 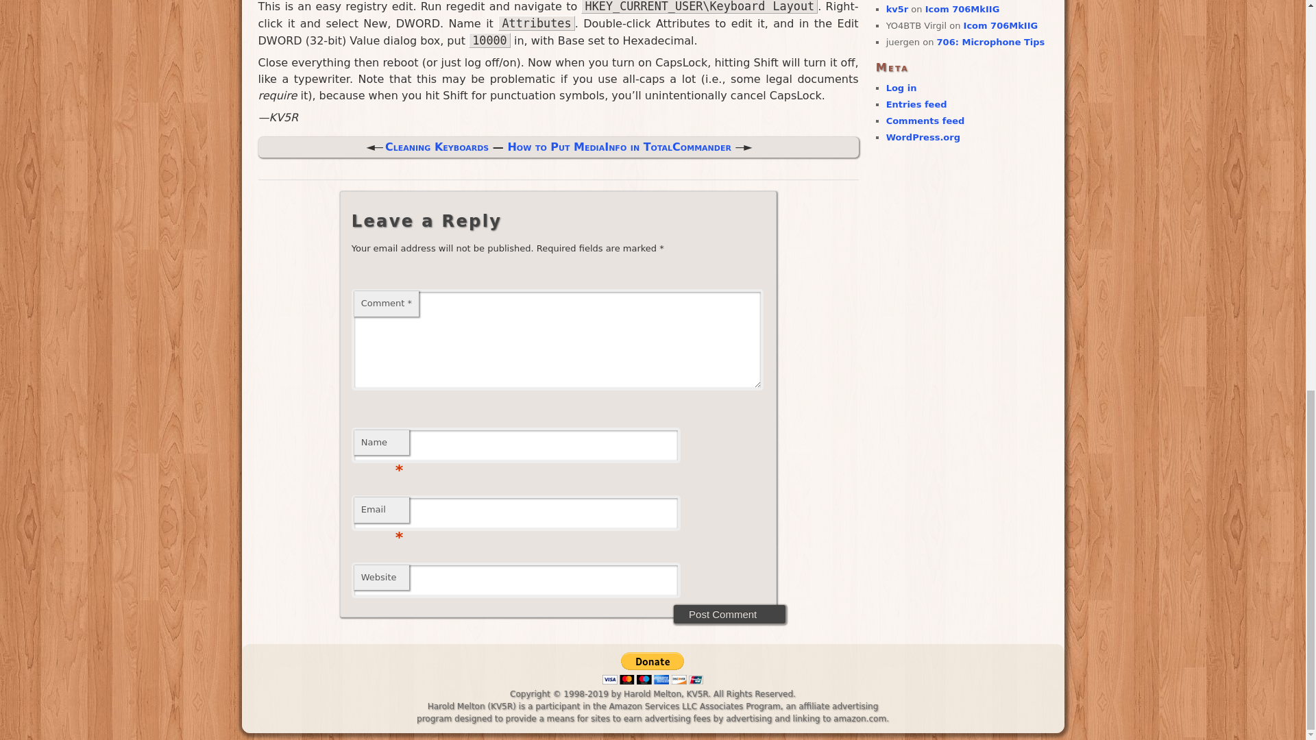 I want to click on How to Put MediaInfo in TotalCommander, so click(x=619, y=147).